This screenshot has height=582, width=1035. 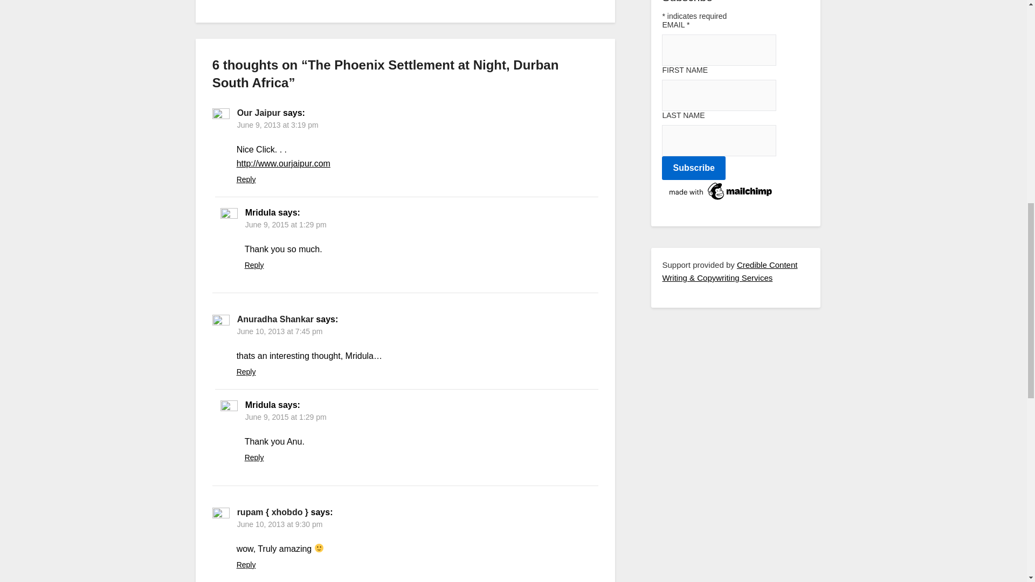 What do you see at coordinates (693, 168) in the screenshot?
I see `Subscribe` at bounding box center [693, 168].